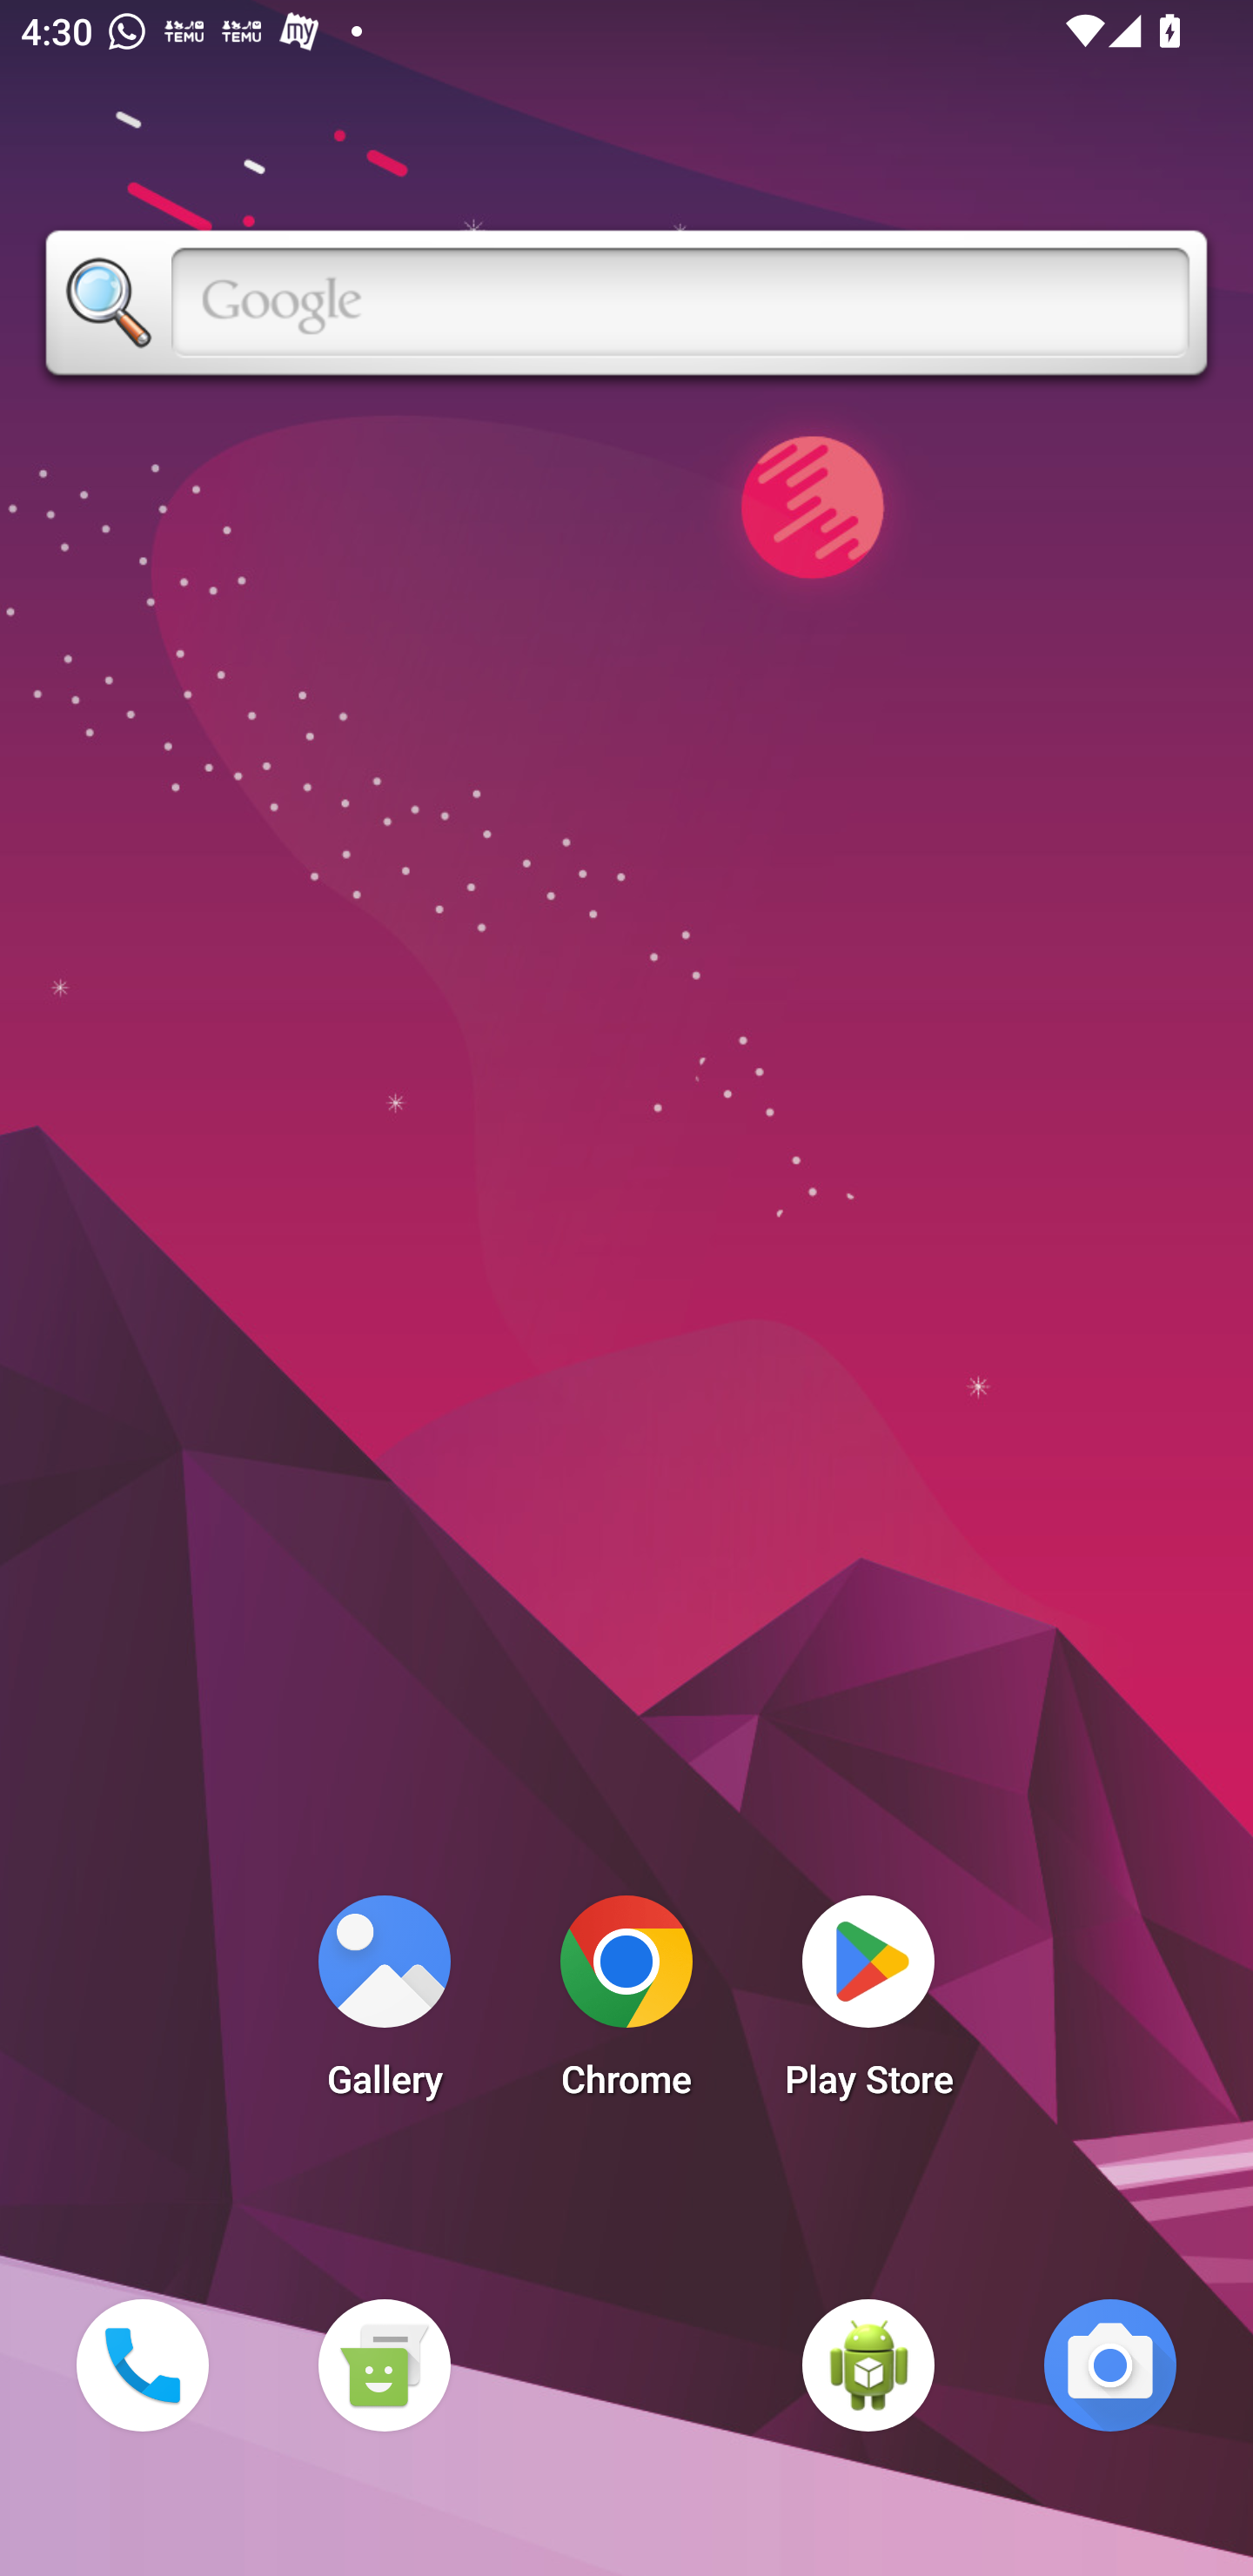  Describe the element at coordinates (868, 2005) in the screenshot. I see `Play Store` at that location.